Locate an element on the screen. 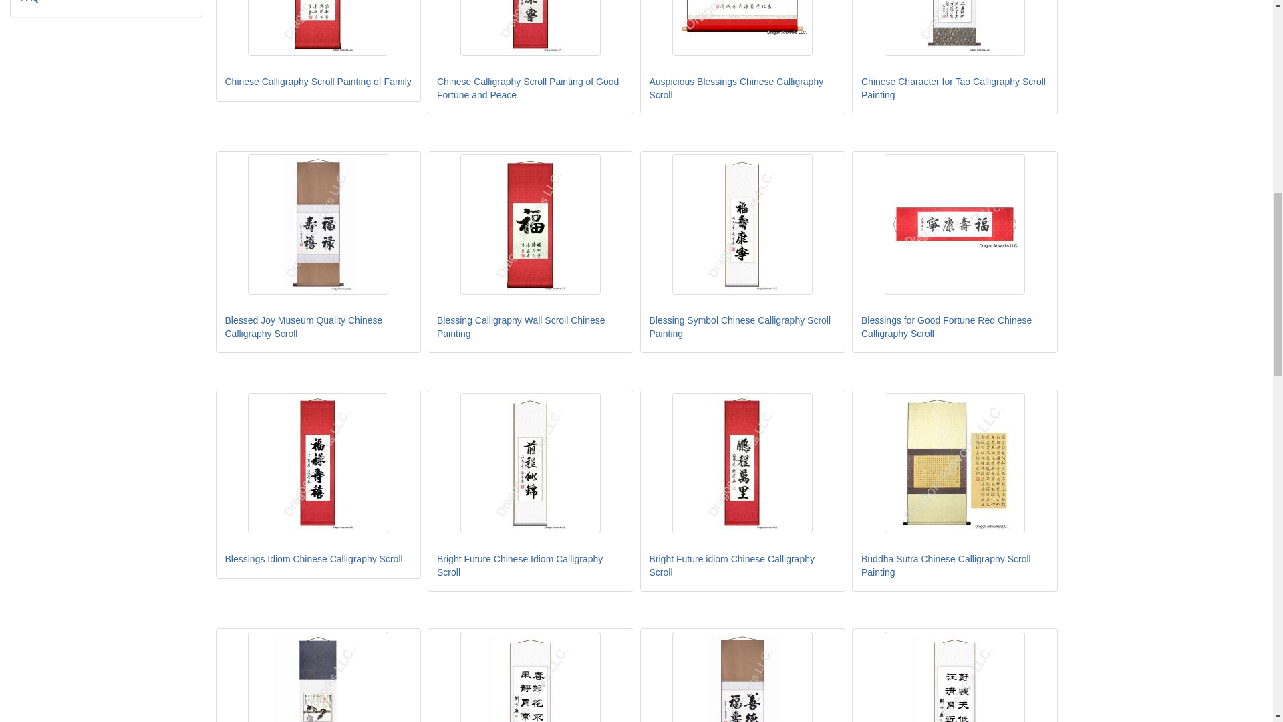  Chinese Couplet Poem Calligraphy Painting Scroll is located at coordinates (531, 677).